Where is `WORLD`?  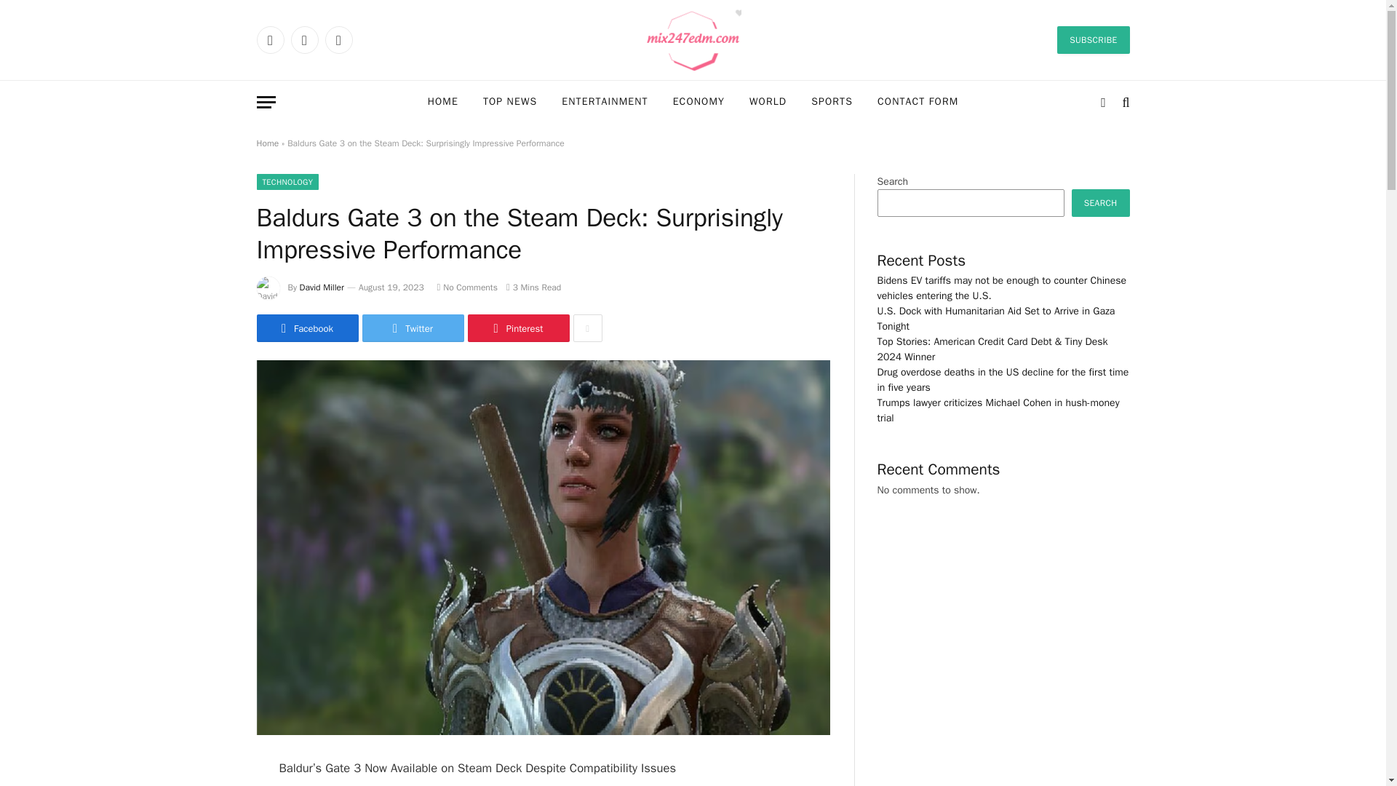
WORLD is located at coordinates (768, 102).